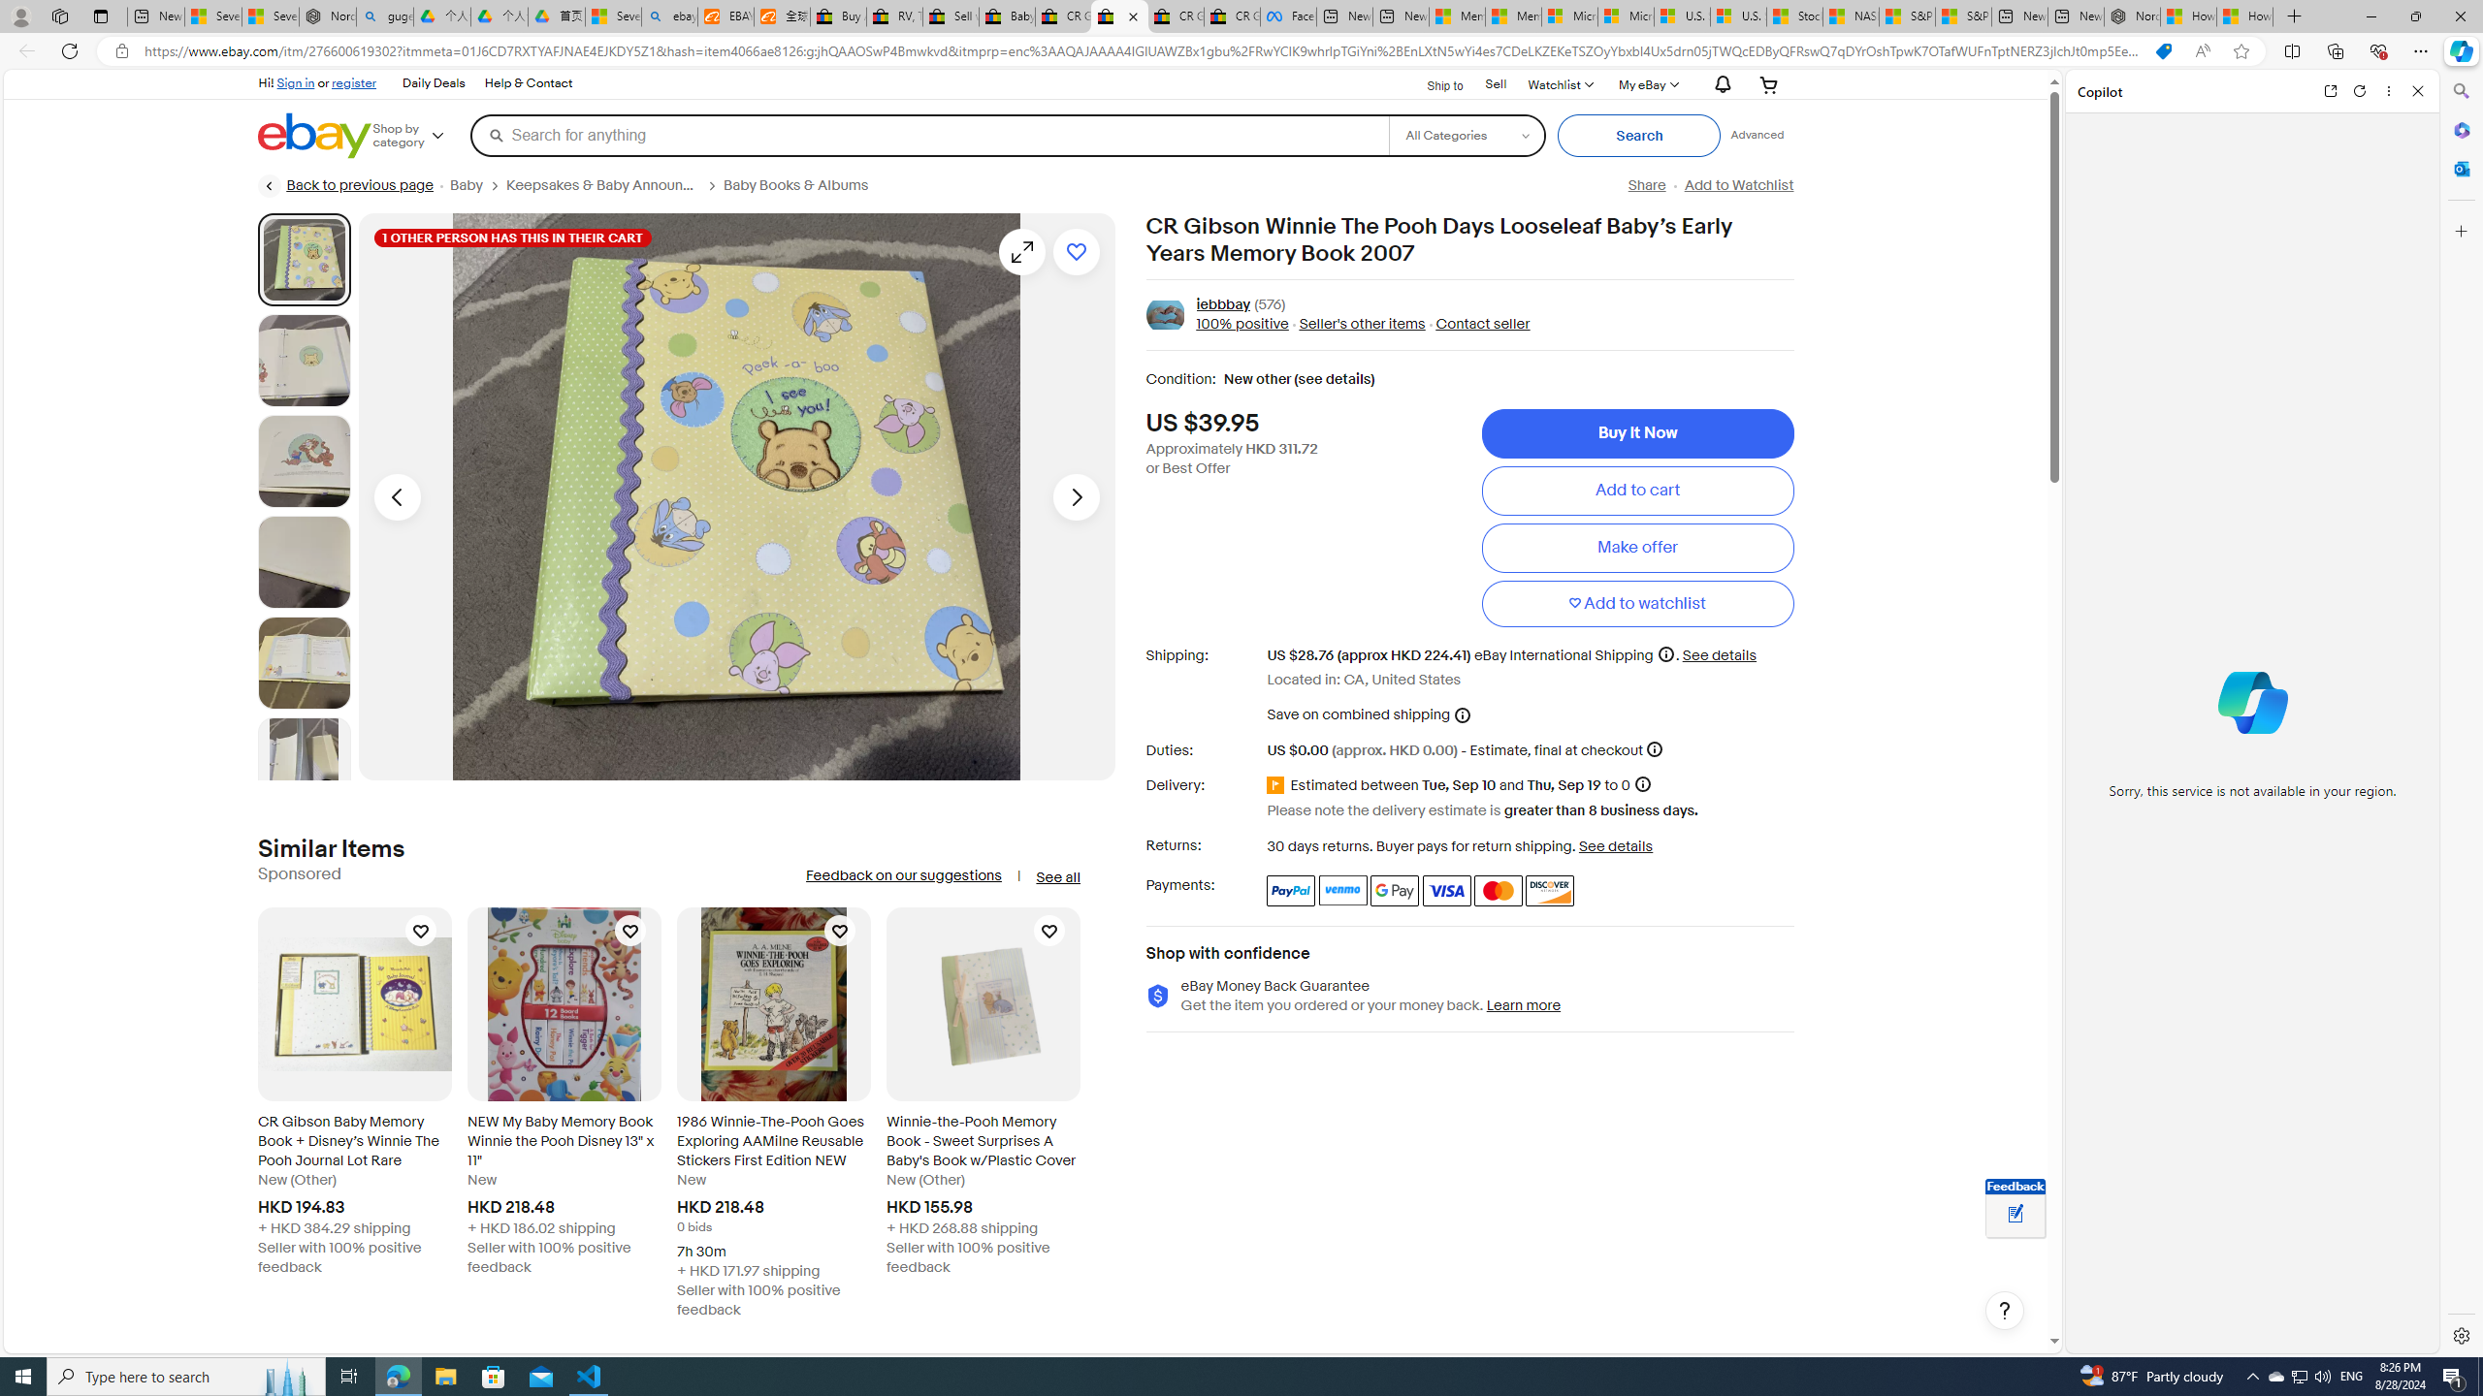  I want to click on Select a category for search, so click(1467, 135).